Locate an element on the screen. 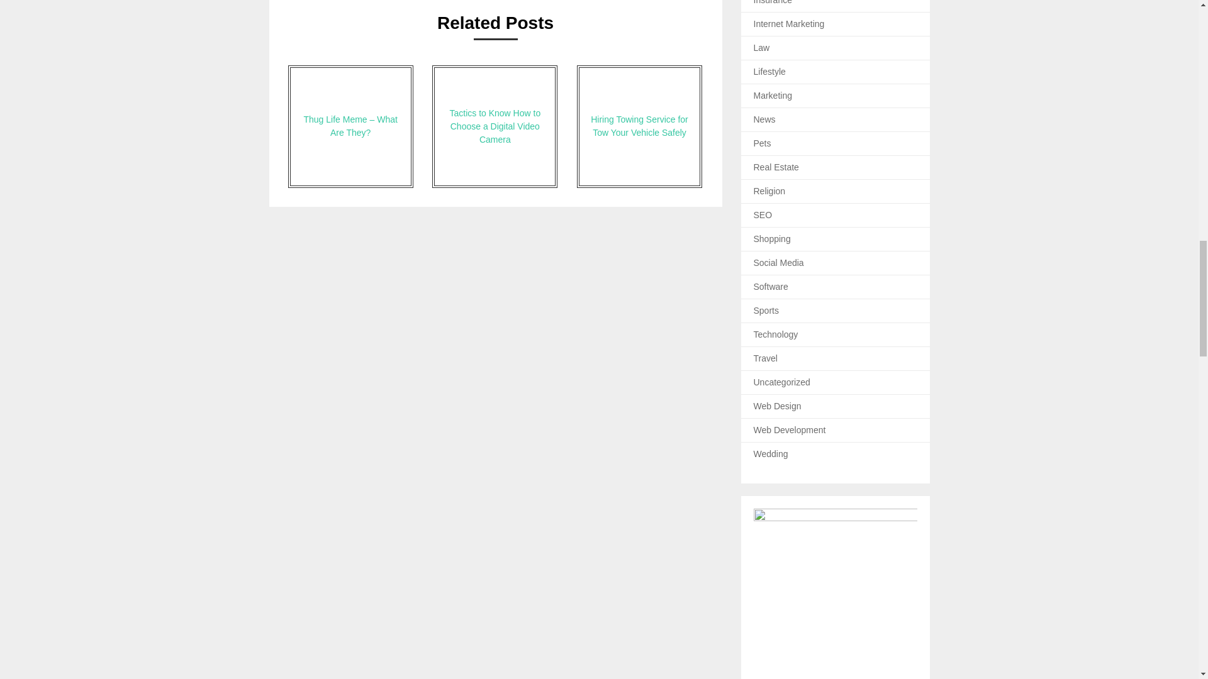  Hiring Towing Service for Tow Your Vehicle Safely is located at coordinates (639, 126).